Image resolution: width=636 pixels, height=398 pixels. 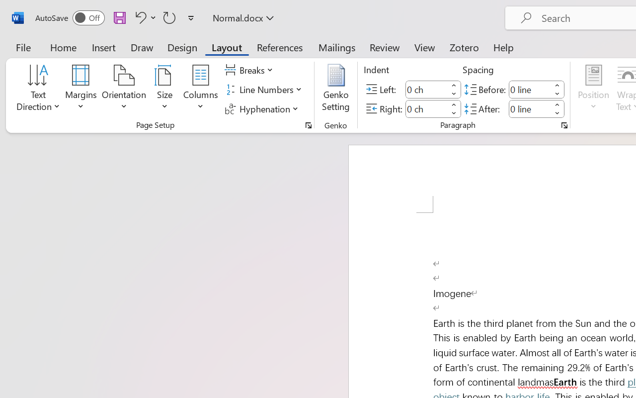 What do you see at coordinates (426, 90) in the screenshot?
I see `Indent Left` at bounding box center [426, 90].